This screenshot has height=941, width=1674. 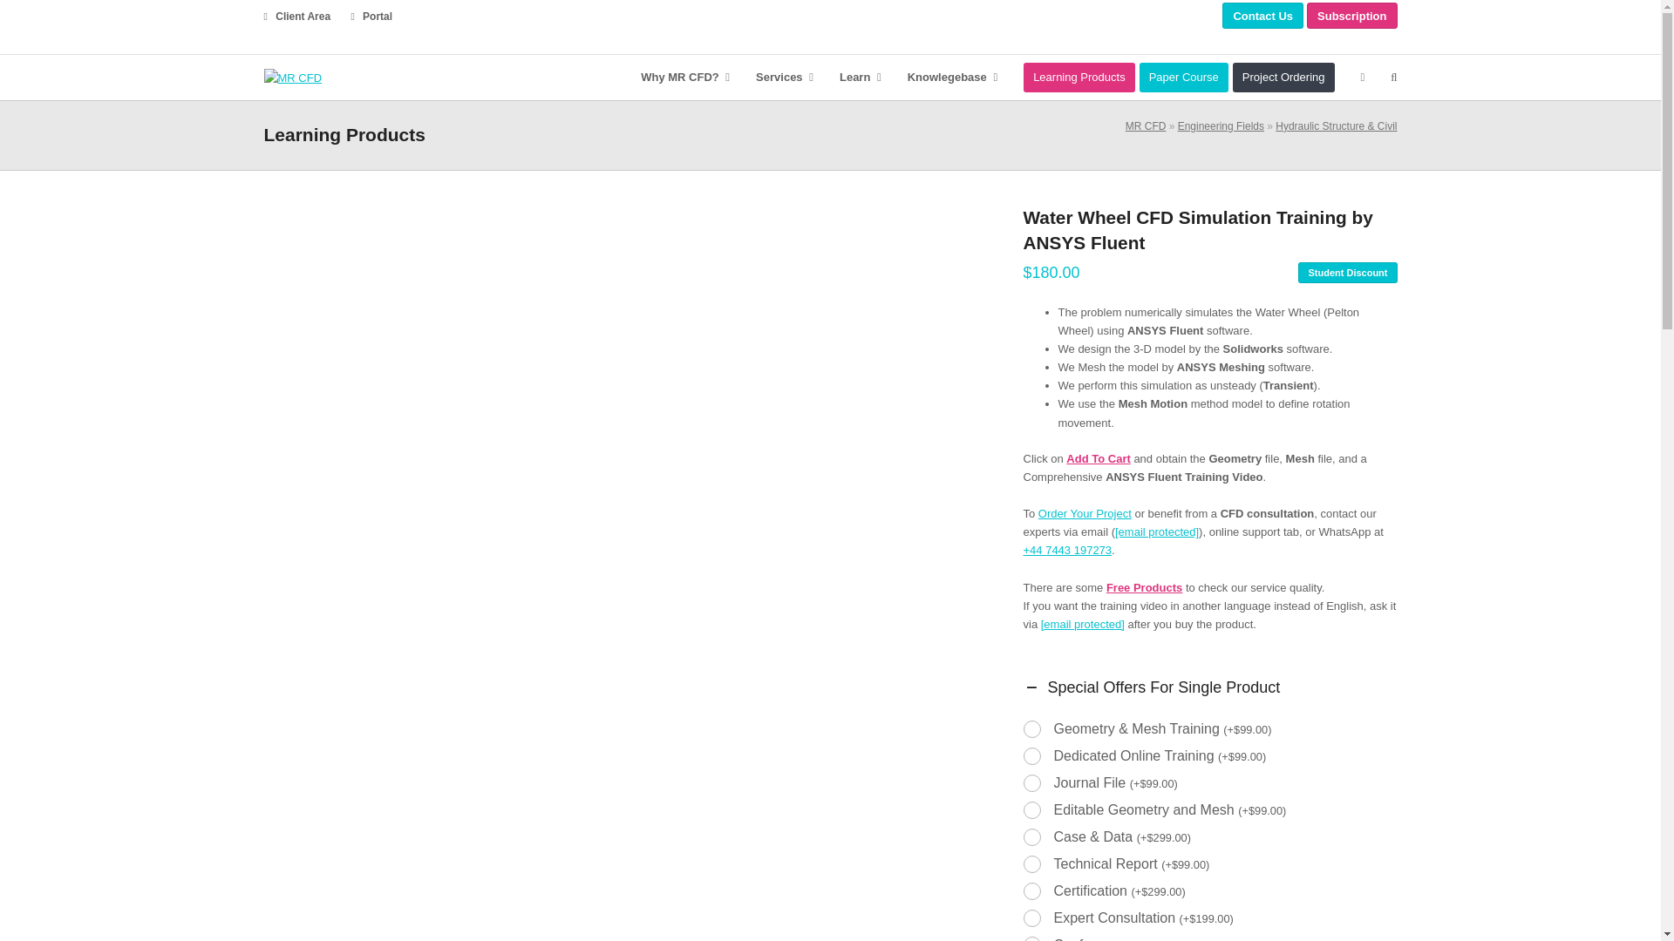 What do you see at coordinates (785, 77) in the screenshot?
I see `Services` at bounding box center [785, 77].